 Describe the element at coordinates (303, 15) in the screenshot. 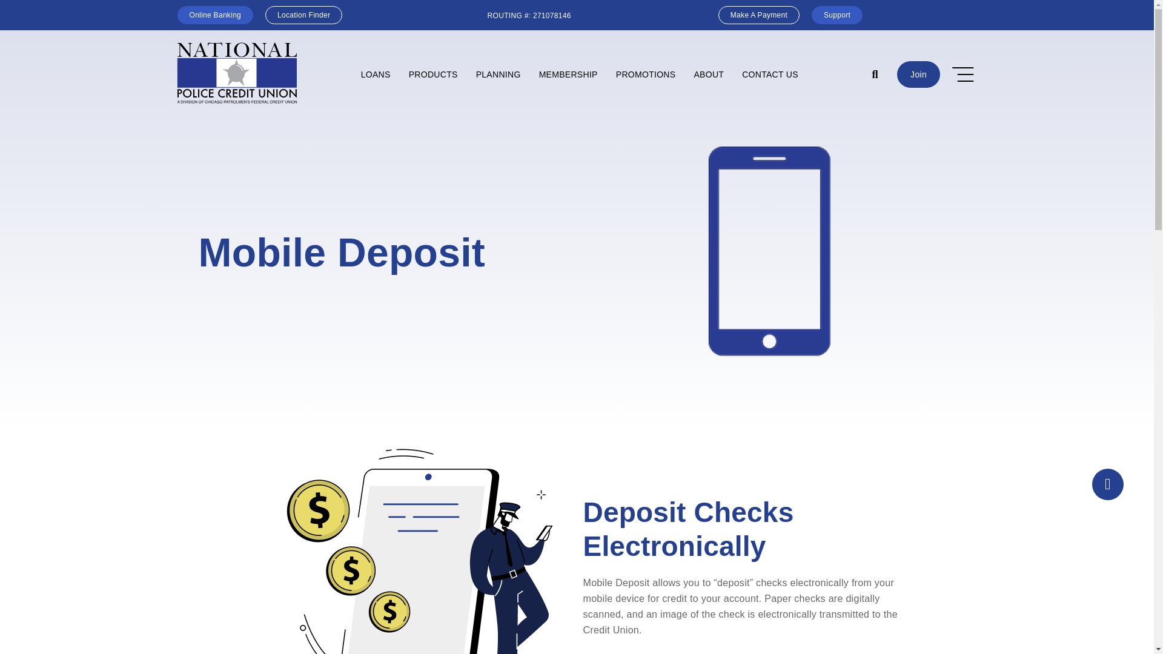

I see `Location Finder` at that location.